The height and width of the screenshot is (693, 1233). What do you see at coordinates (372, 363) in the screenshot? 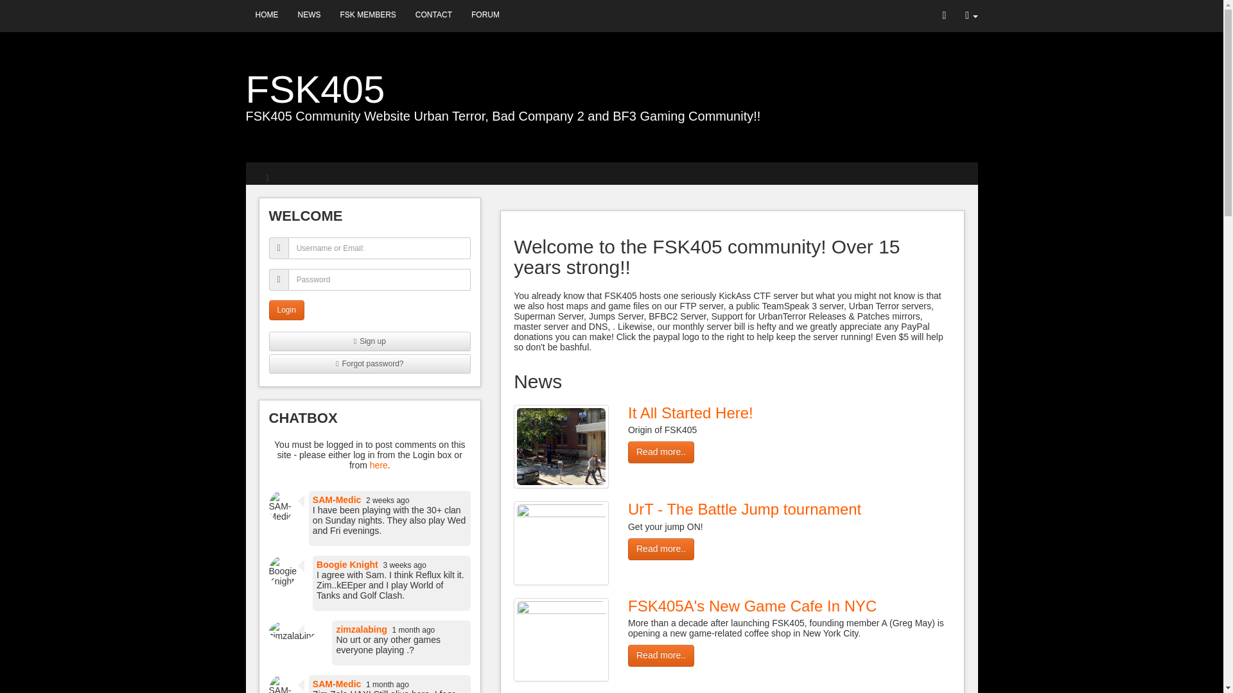
I see `Forgot password?` at bounding box center [372, 363].